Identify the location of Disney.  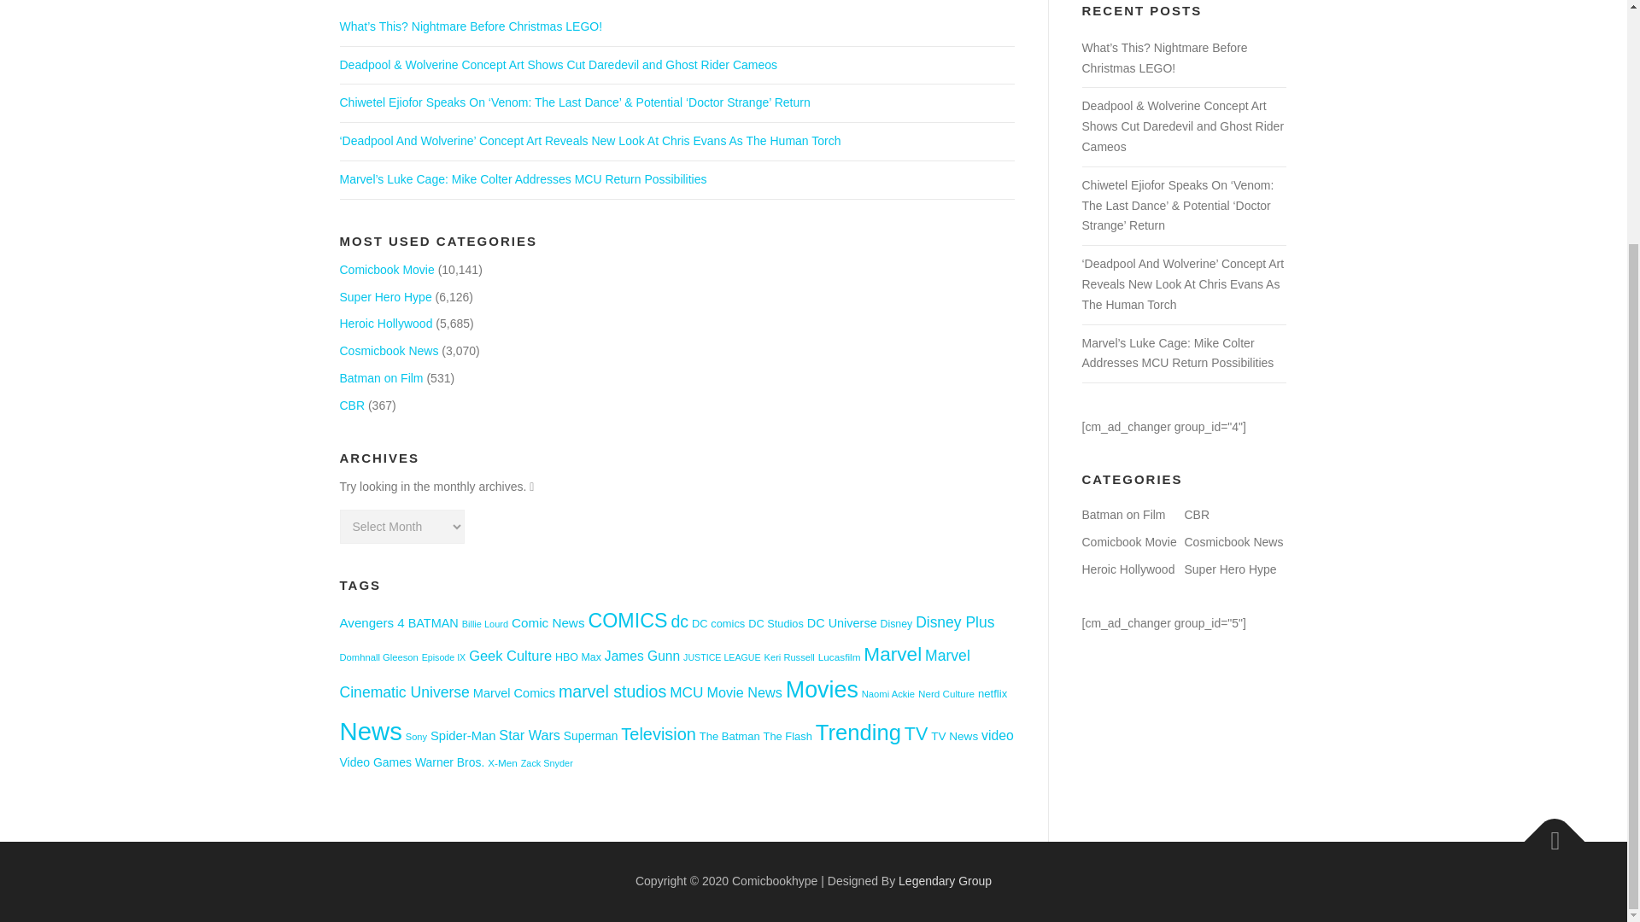
(897, 623).